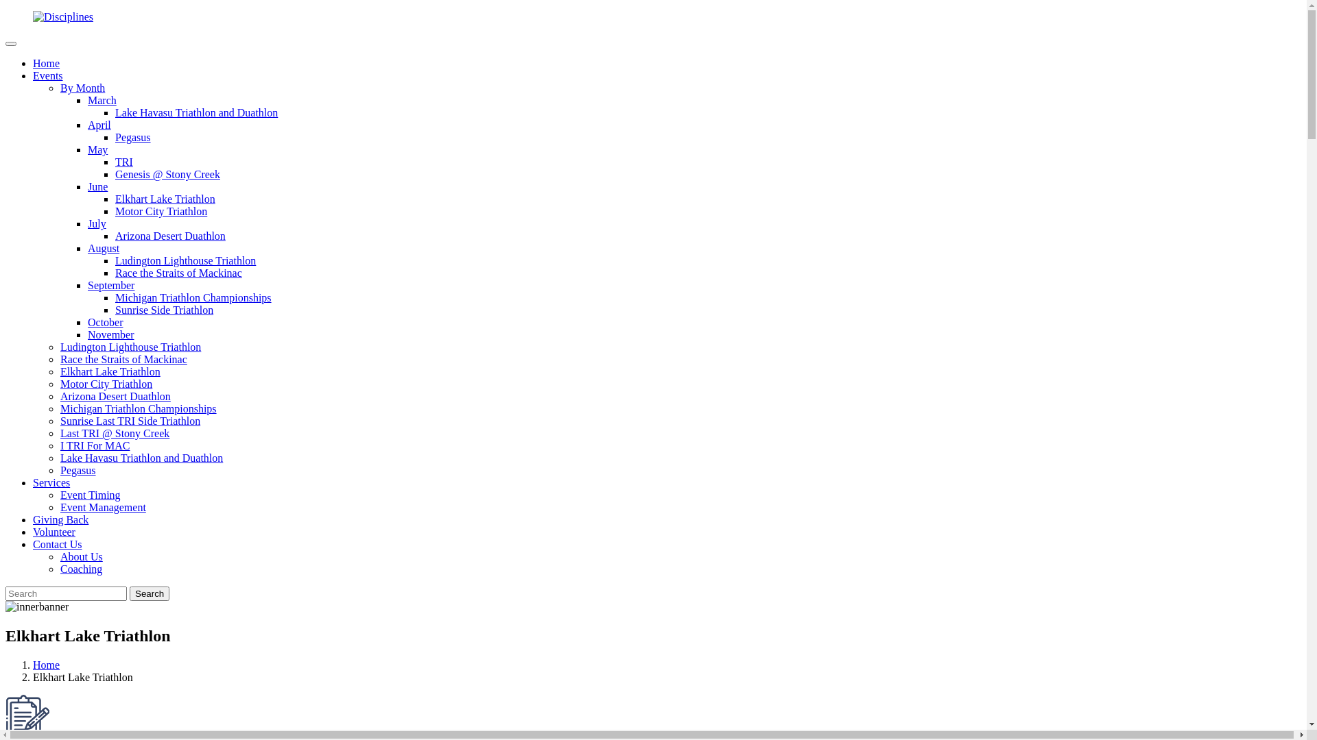  Describe the element at coordinates (81, 569) in the screenshot. I see `Coaching` at that location.